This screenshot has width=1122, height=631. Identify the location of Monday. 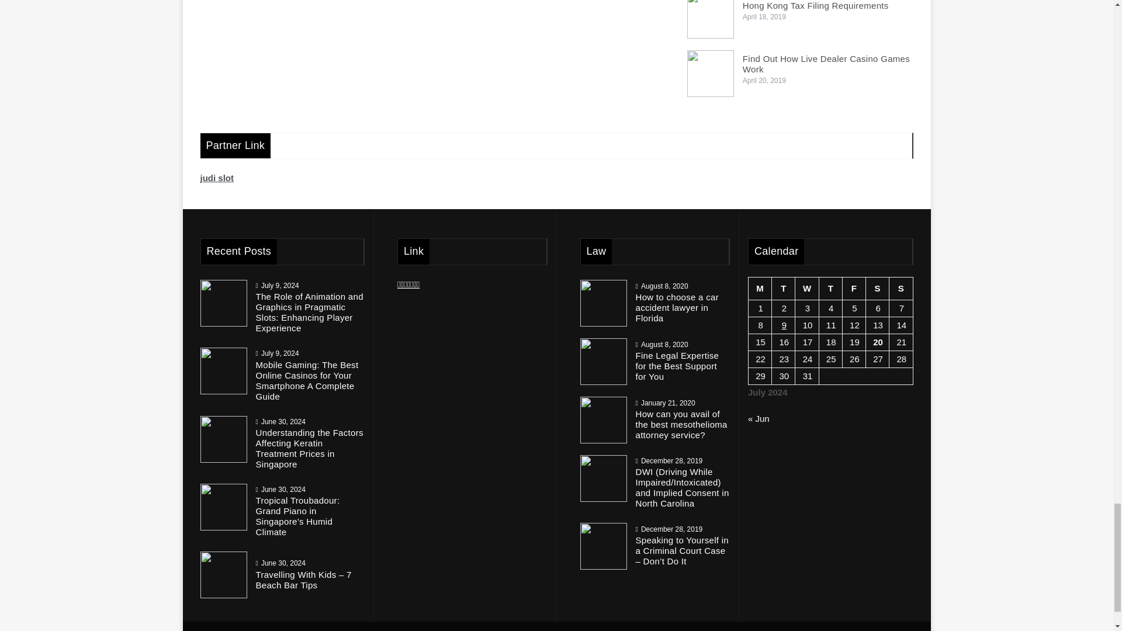
(760, 289).